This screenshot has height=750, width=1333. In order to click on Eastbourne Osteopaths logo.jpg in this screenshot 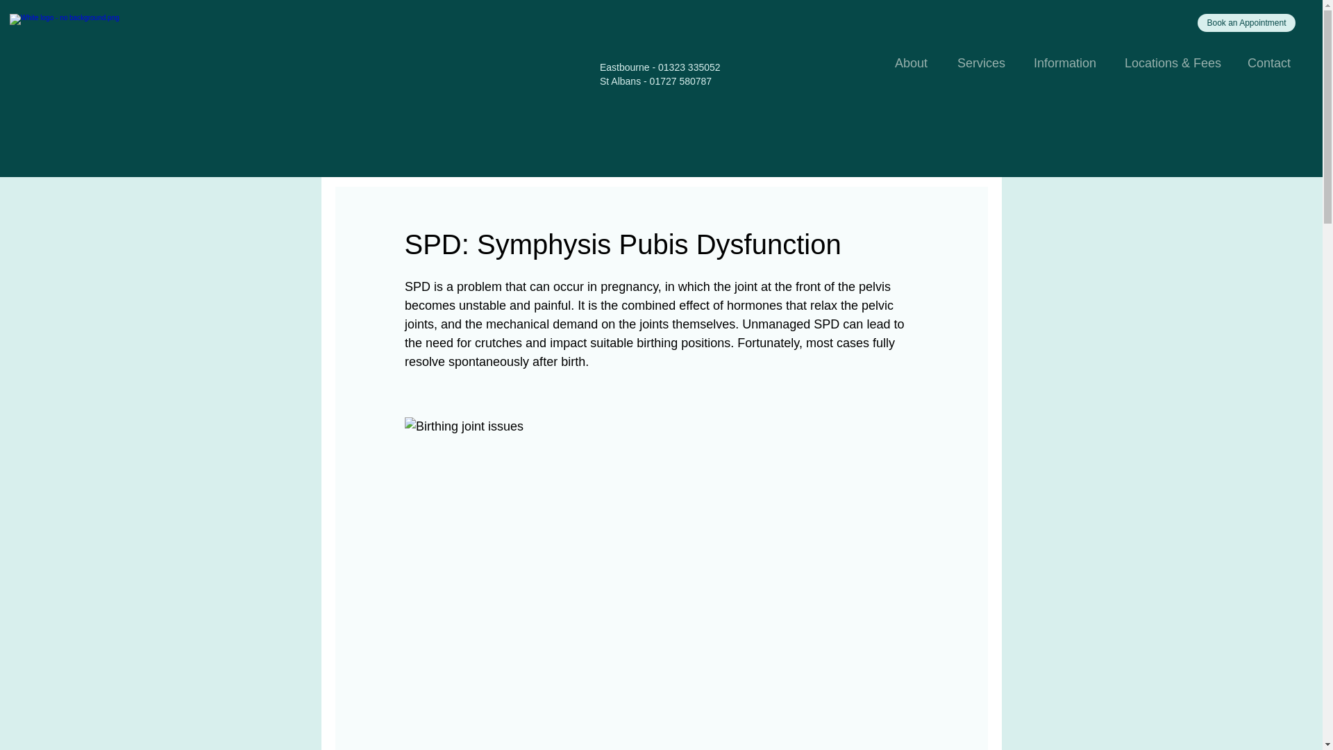, I will do `click(110, 85)`.